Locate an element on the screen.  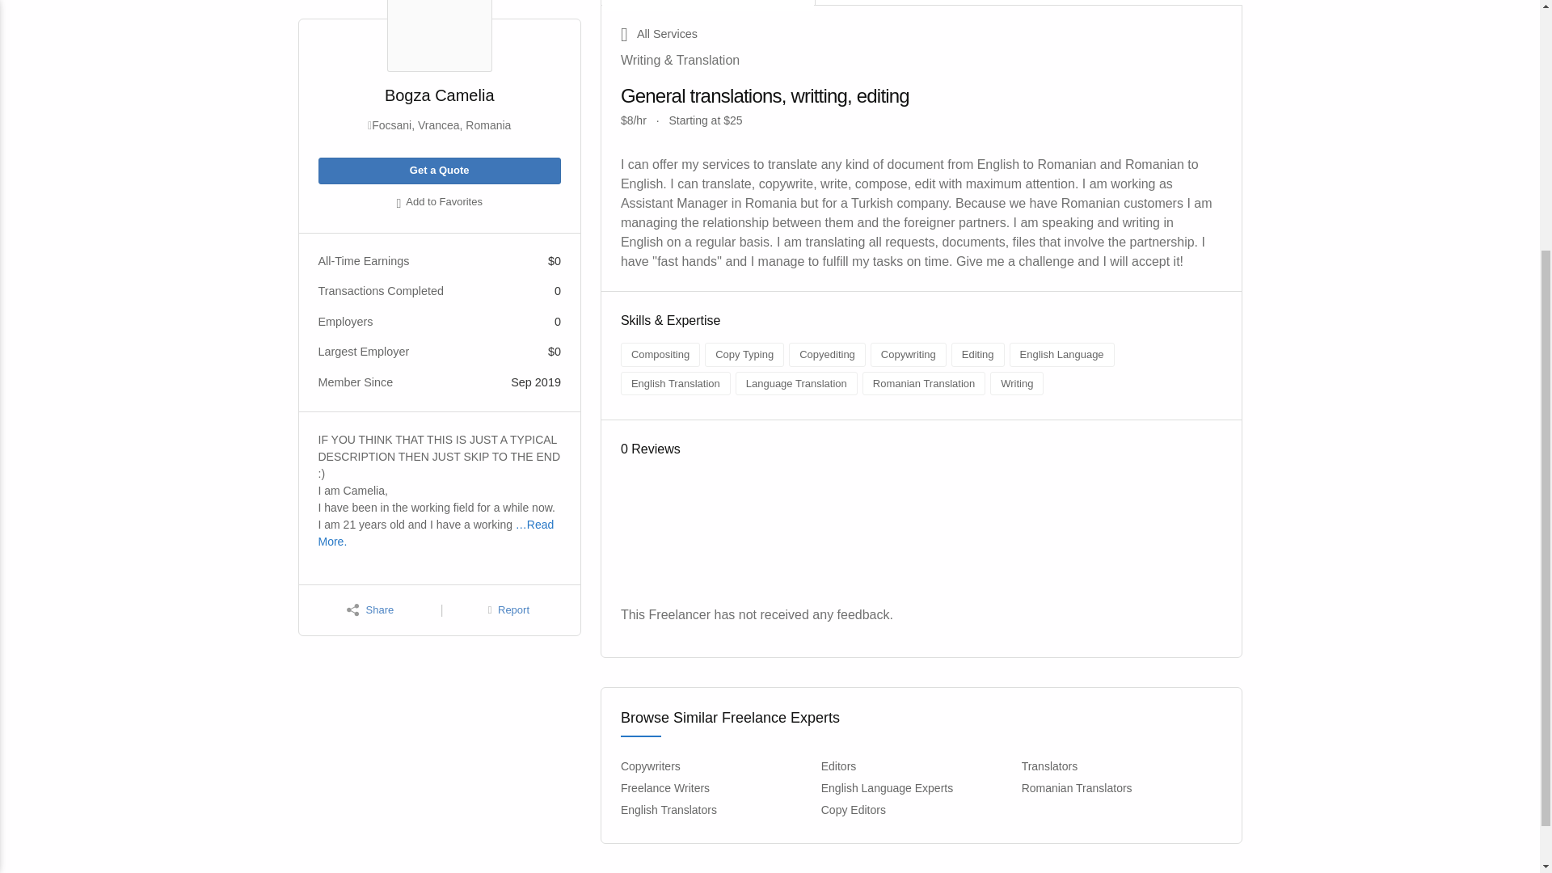
Get a Quote is located at coordinates (439, 171).